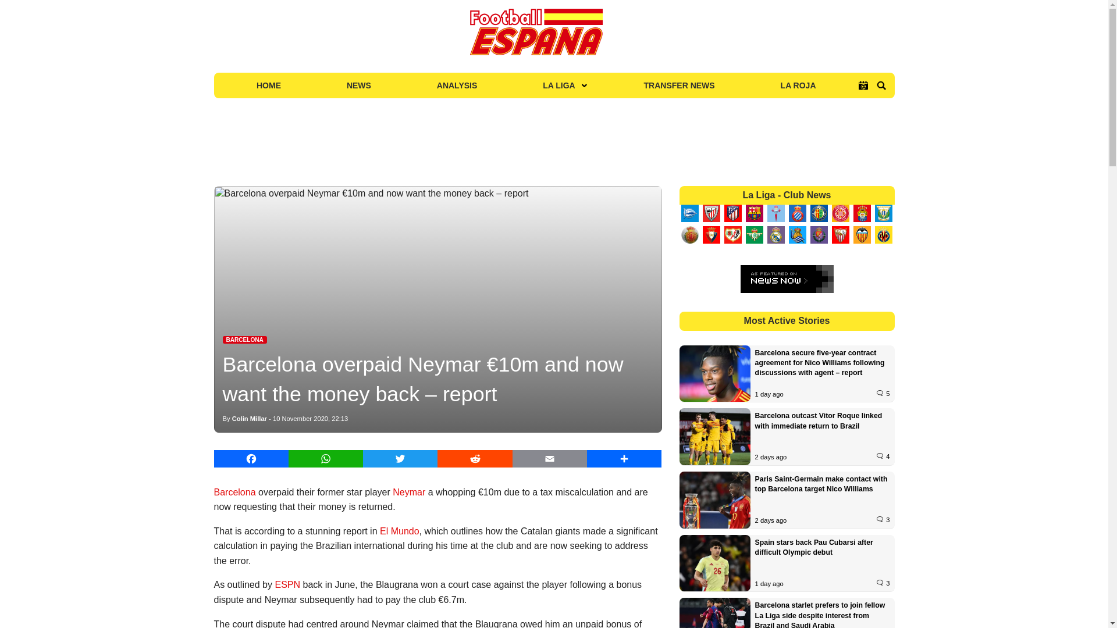  Describe the element at coordinates (326, 458) in the screenshot. I see `WhatsApp` at that location.